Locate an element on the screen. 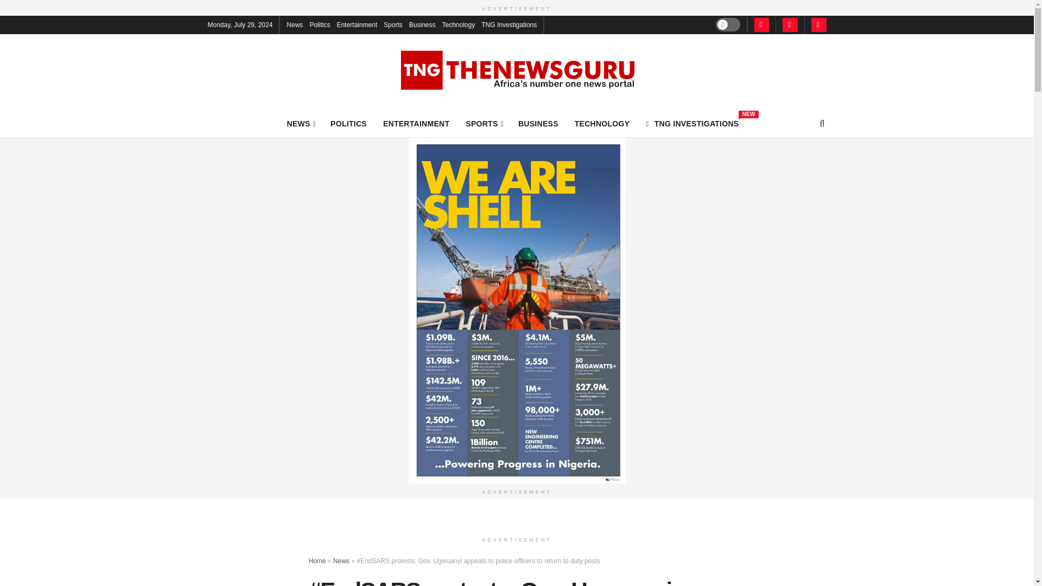 This screenshot has height=586, width=1042. ENTERTAINMENT is located at coordinates (422, 24).